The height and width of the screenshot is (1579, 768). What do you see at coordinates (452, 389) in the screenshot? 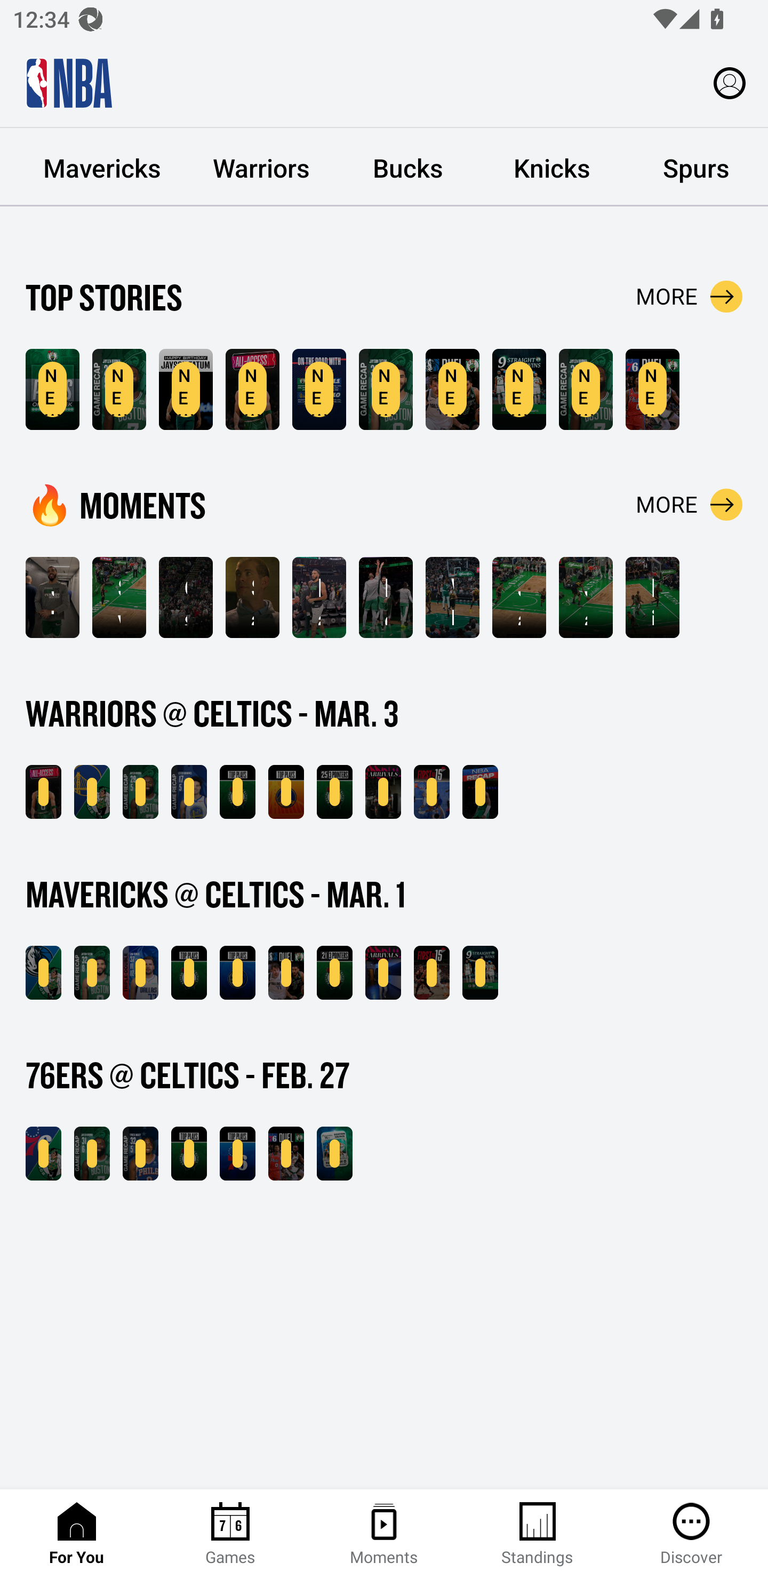
I see `Luka & Tatum Go Toe-To-Toe NEW` at bounding box center [452, 389].